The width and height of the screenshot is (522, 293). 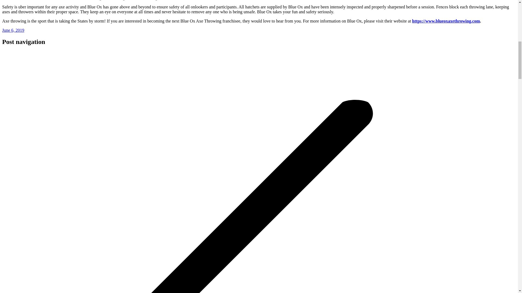 I want to click on June 6, 2019, so click(x=13, y=30).